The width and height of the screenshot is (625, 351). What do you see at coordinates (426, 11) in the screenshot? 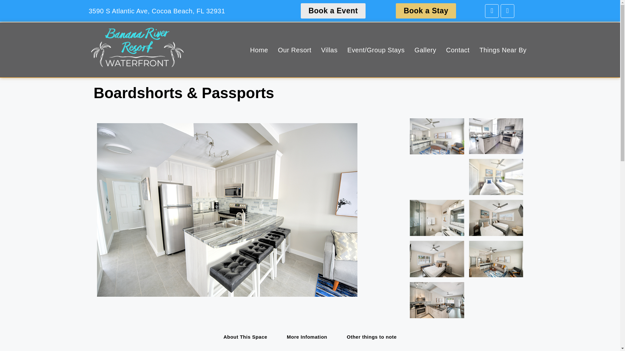
I see `Book a Stay` at bounding box center [426, 11].